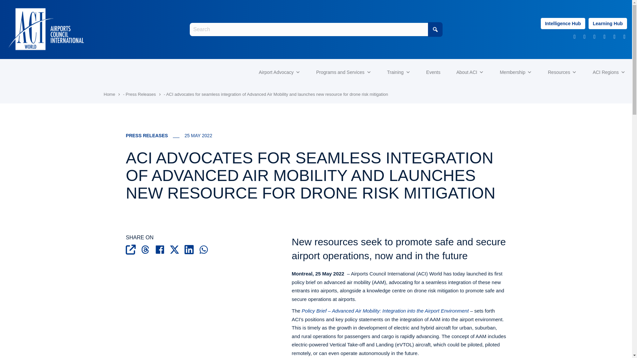  Describe the element at coordinates (608, 24) in the screenshot. I see `Learning Hub` at that location.